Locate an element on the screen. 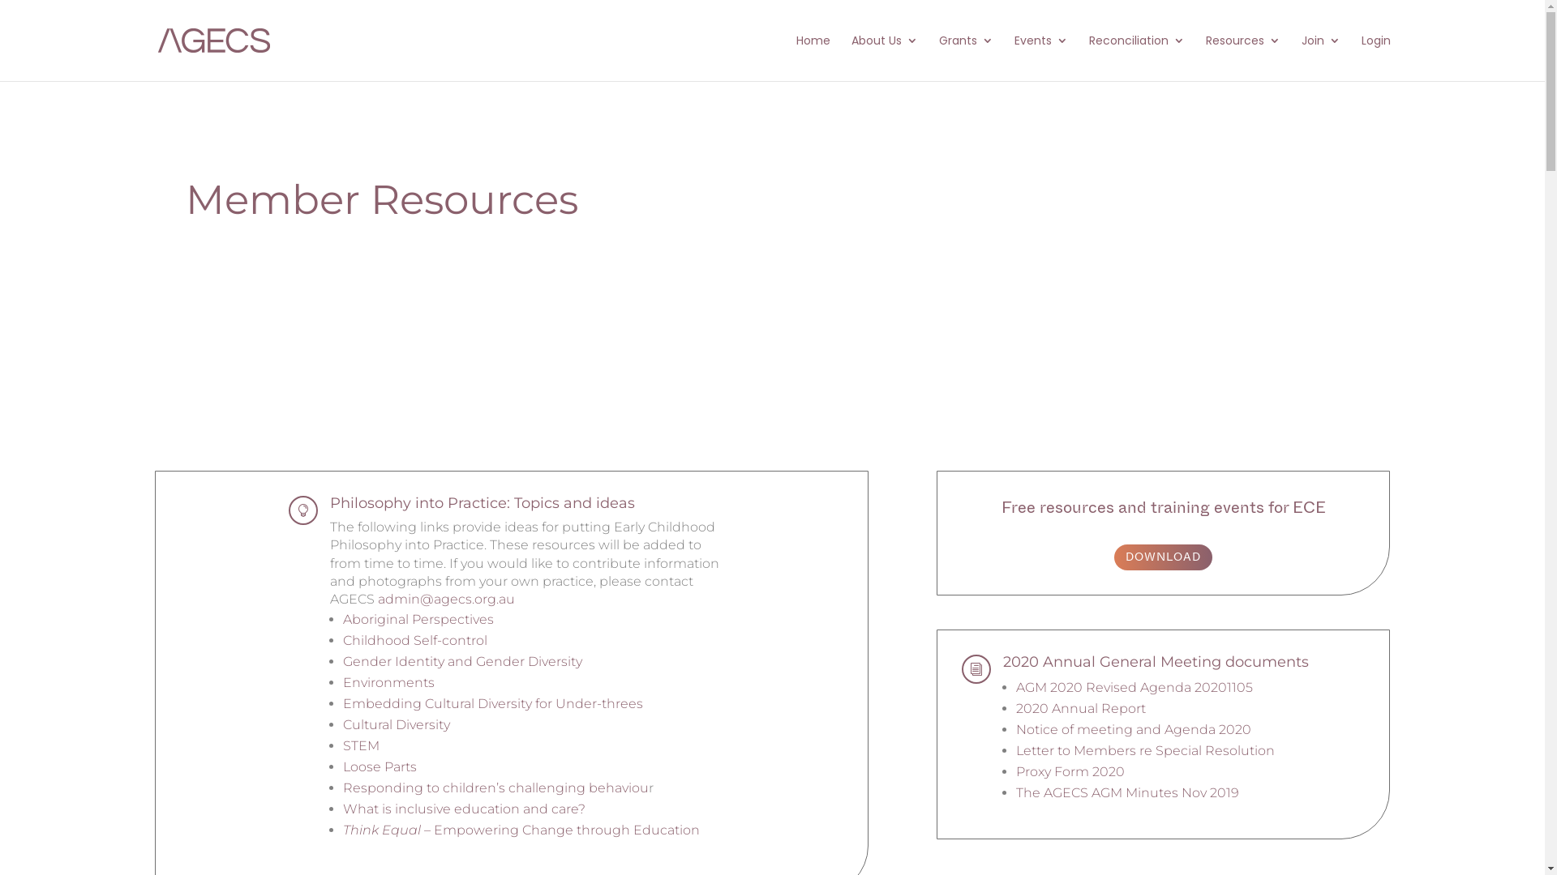 The image size is (1557, 875). Environments is located at coordinates (389, 682).